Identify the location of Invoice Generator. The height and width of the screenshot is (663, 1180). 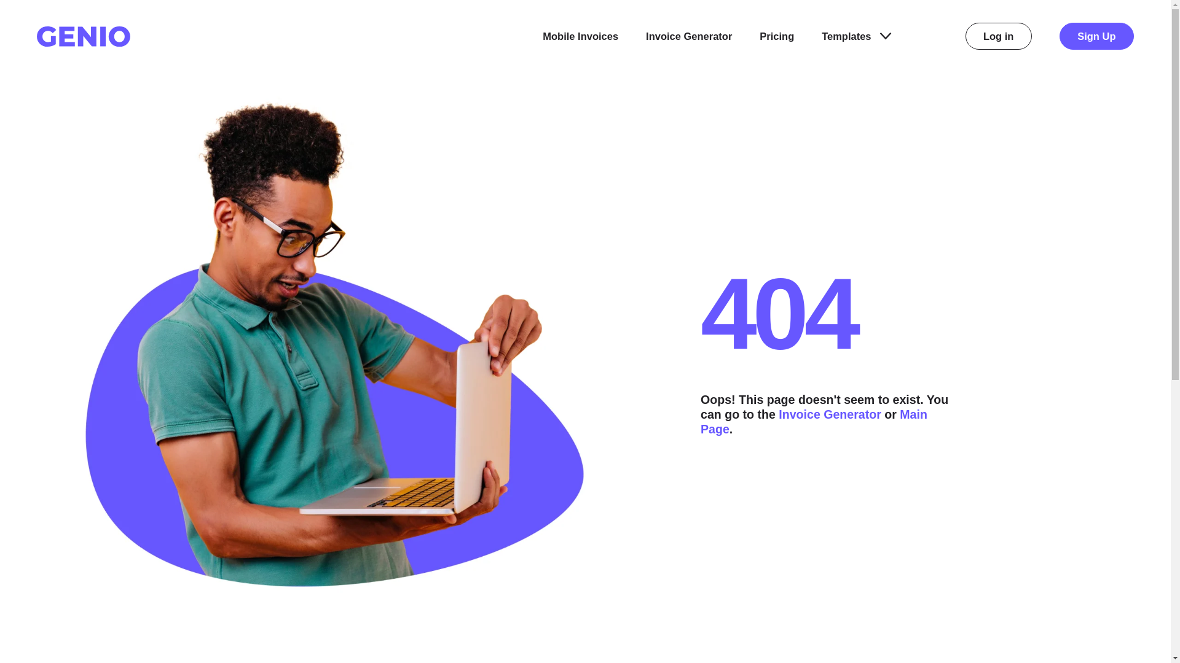
(688, 36).